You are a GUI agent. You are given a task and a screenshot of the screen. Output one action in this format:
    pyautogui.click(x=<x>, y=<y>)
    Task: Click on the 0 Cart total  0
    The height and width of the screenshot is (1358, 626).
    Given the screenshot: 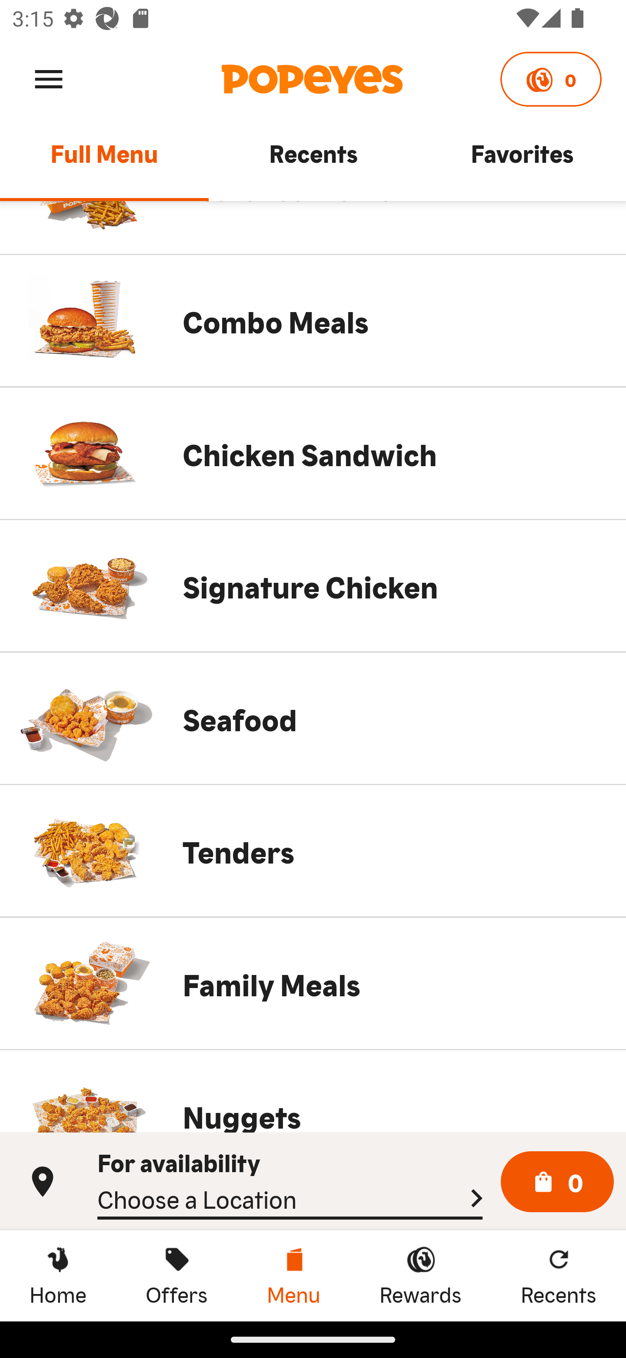 What is the action you would take?
    pyautogui.click(x=557, y=1182)
    